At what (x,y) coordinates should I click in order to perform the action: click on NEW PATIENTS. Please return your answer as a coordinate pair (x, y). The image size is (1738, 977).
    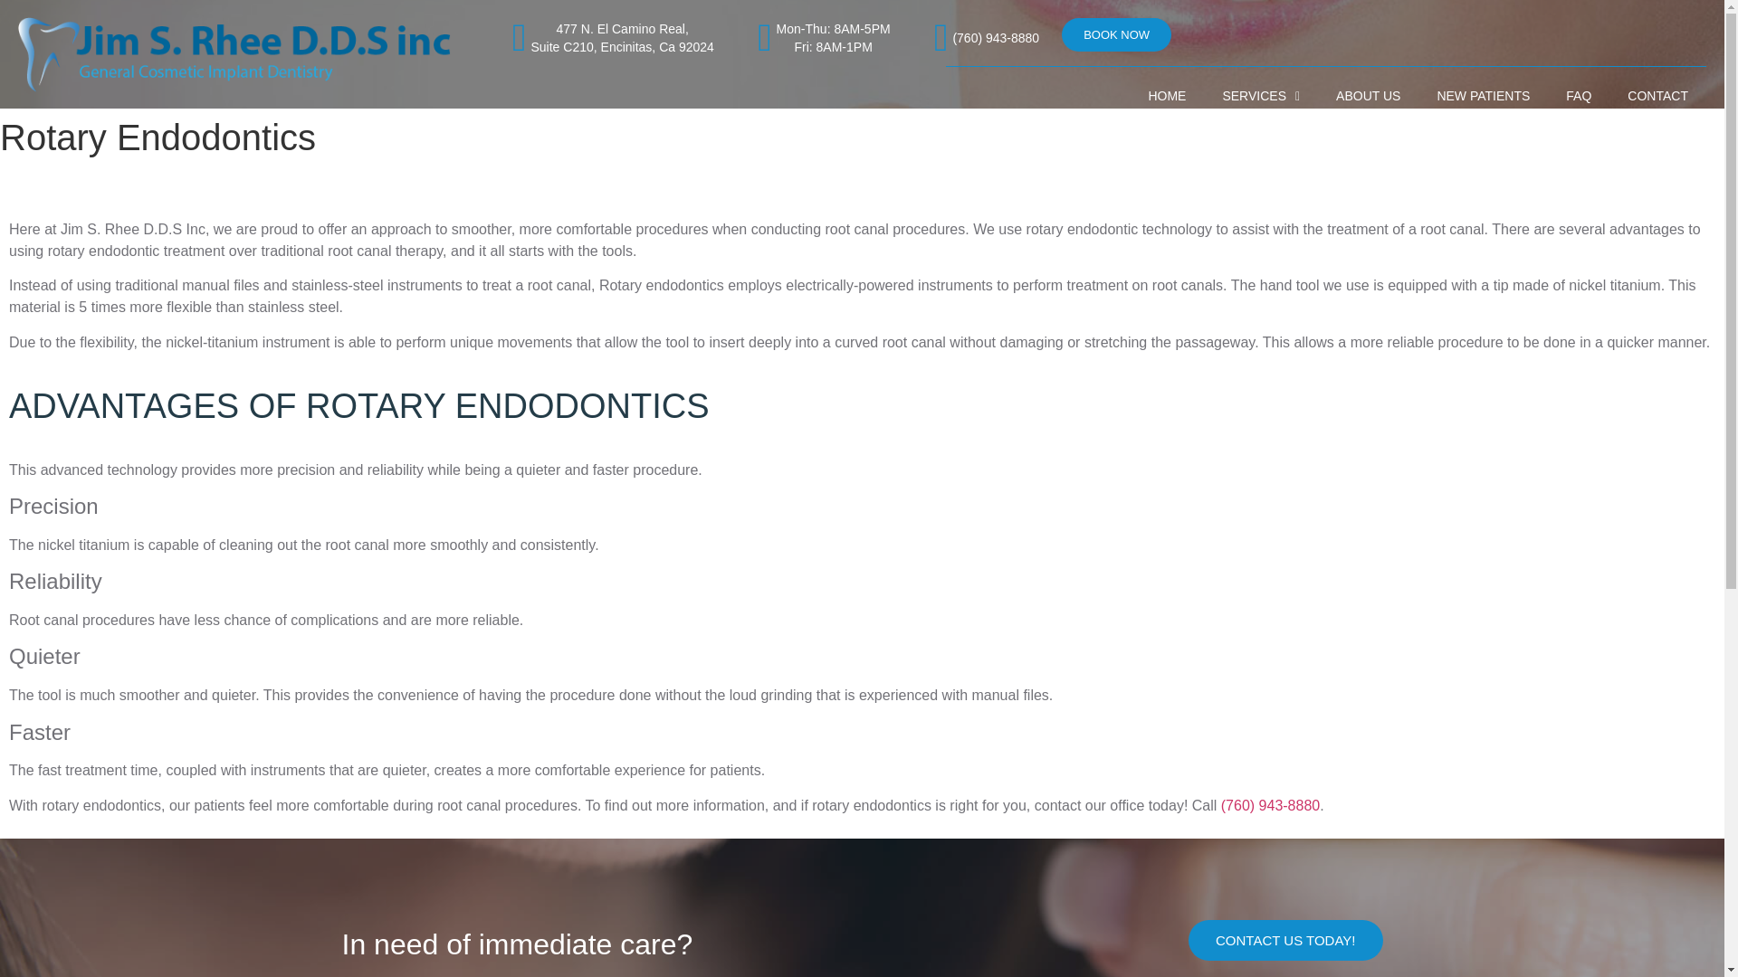
    Looking at the image, I should click on (1483, 96).